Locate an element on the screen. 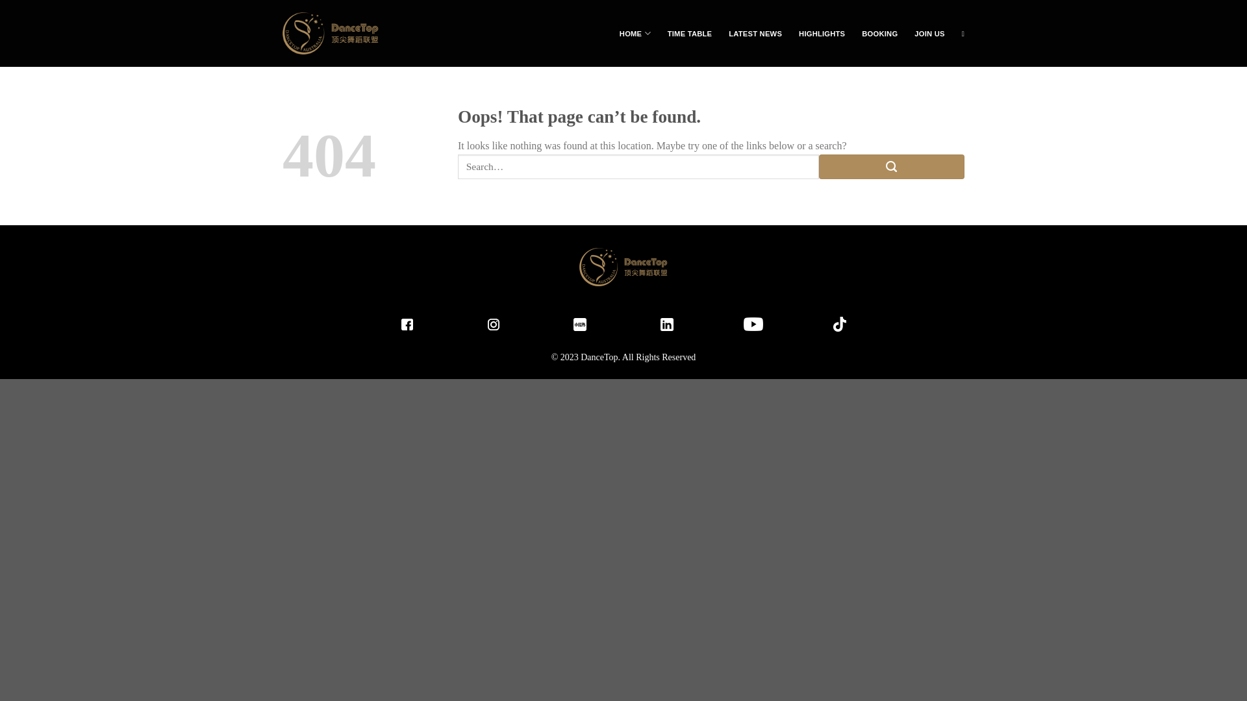  TIME TABLE is located at coordinates (690, 34).